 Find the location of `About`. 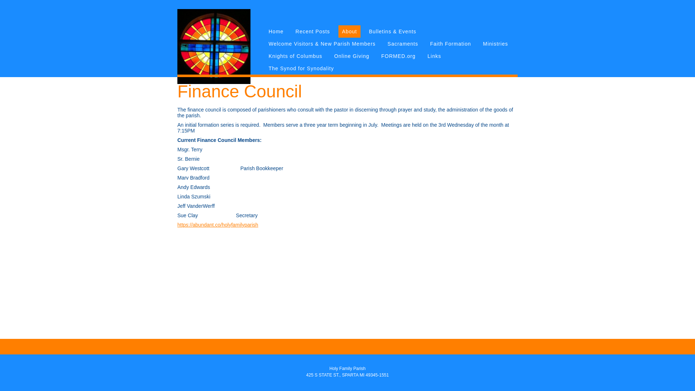

About is located at coordinates (350, 31).